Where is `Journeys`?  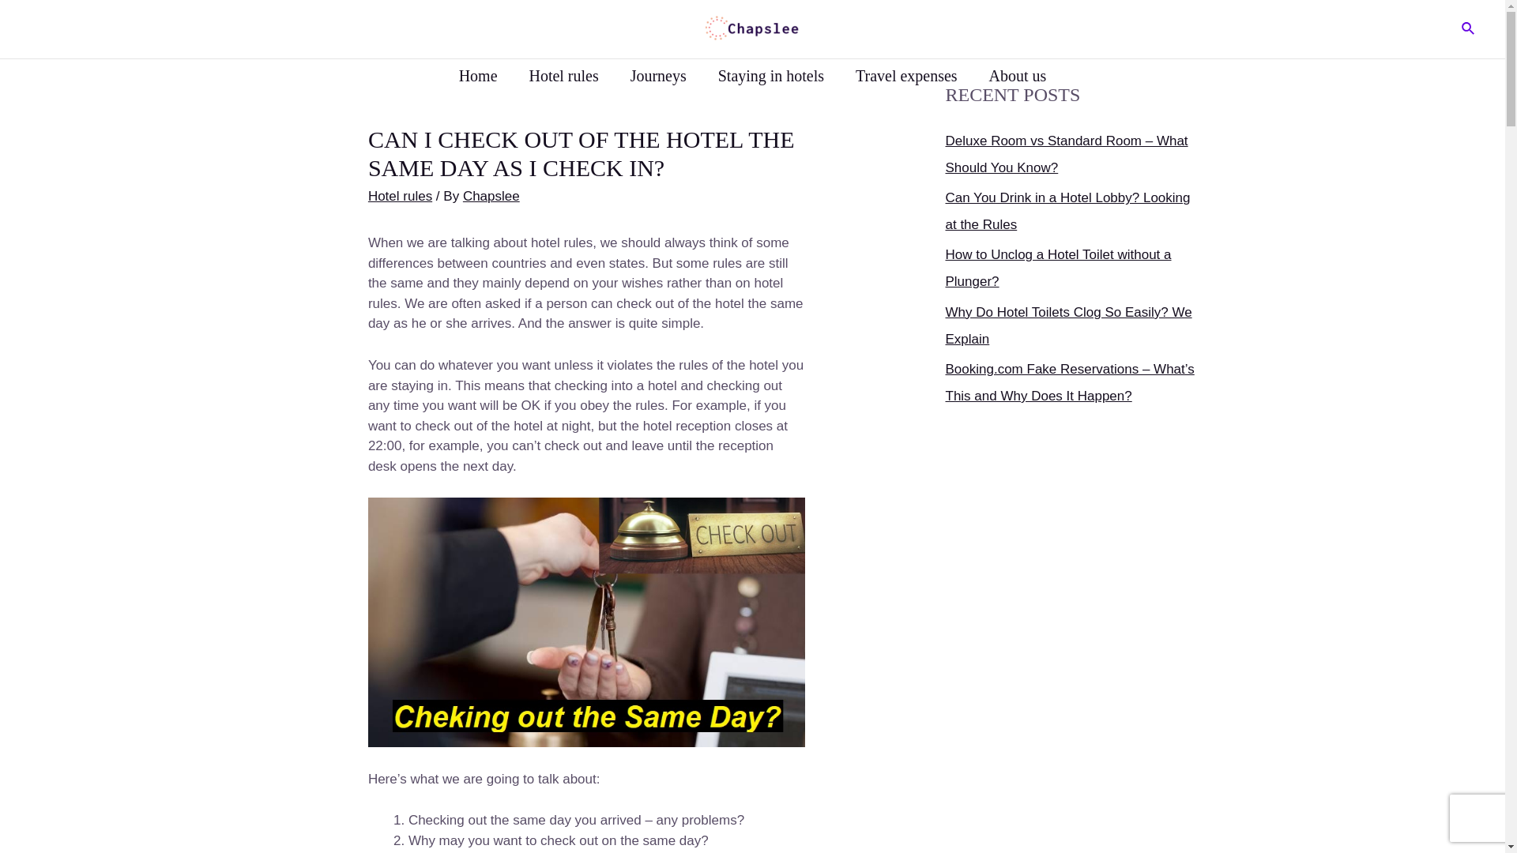
Journeys is located at coordinates (657, 76).